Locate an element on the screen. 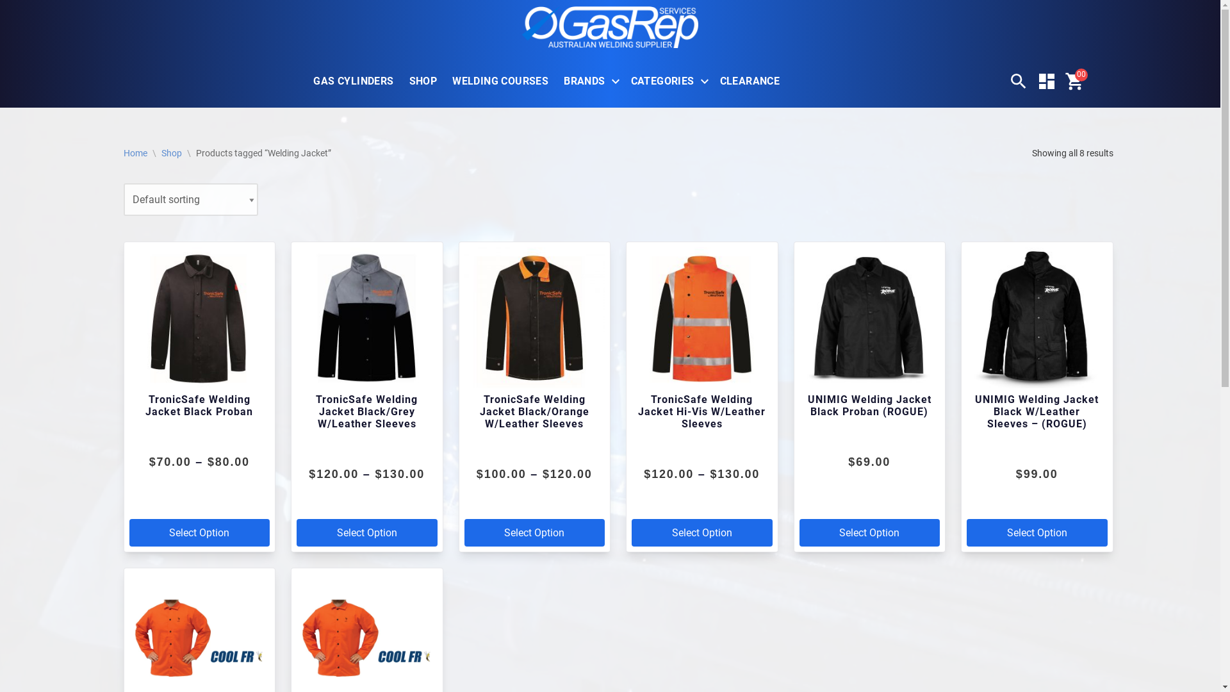 This screenshot has width=1230, height=692. Select Option is located at coordinates (200, 533).